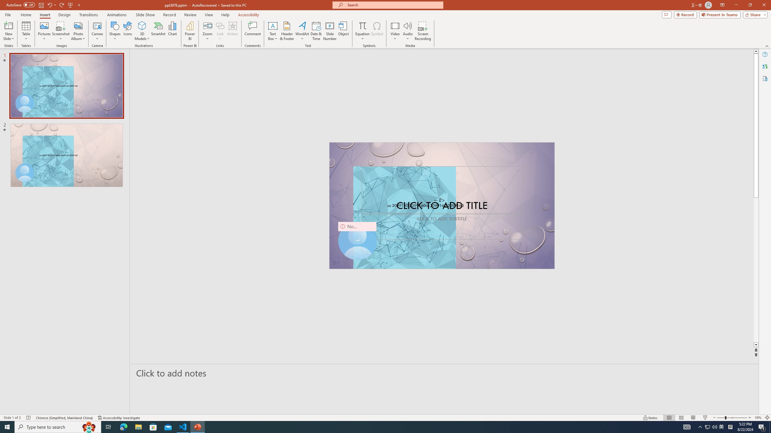 This screenshot has height=433, width=771. Describe the element at coordinates (344, 31) in the screenshot. I see `Object...` at that location.